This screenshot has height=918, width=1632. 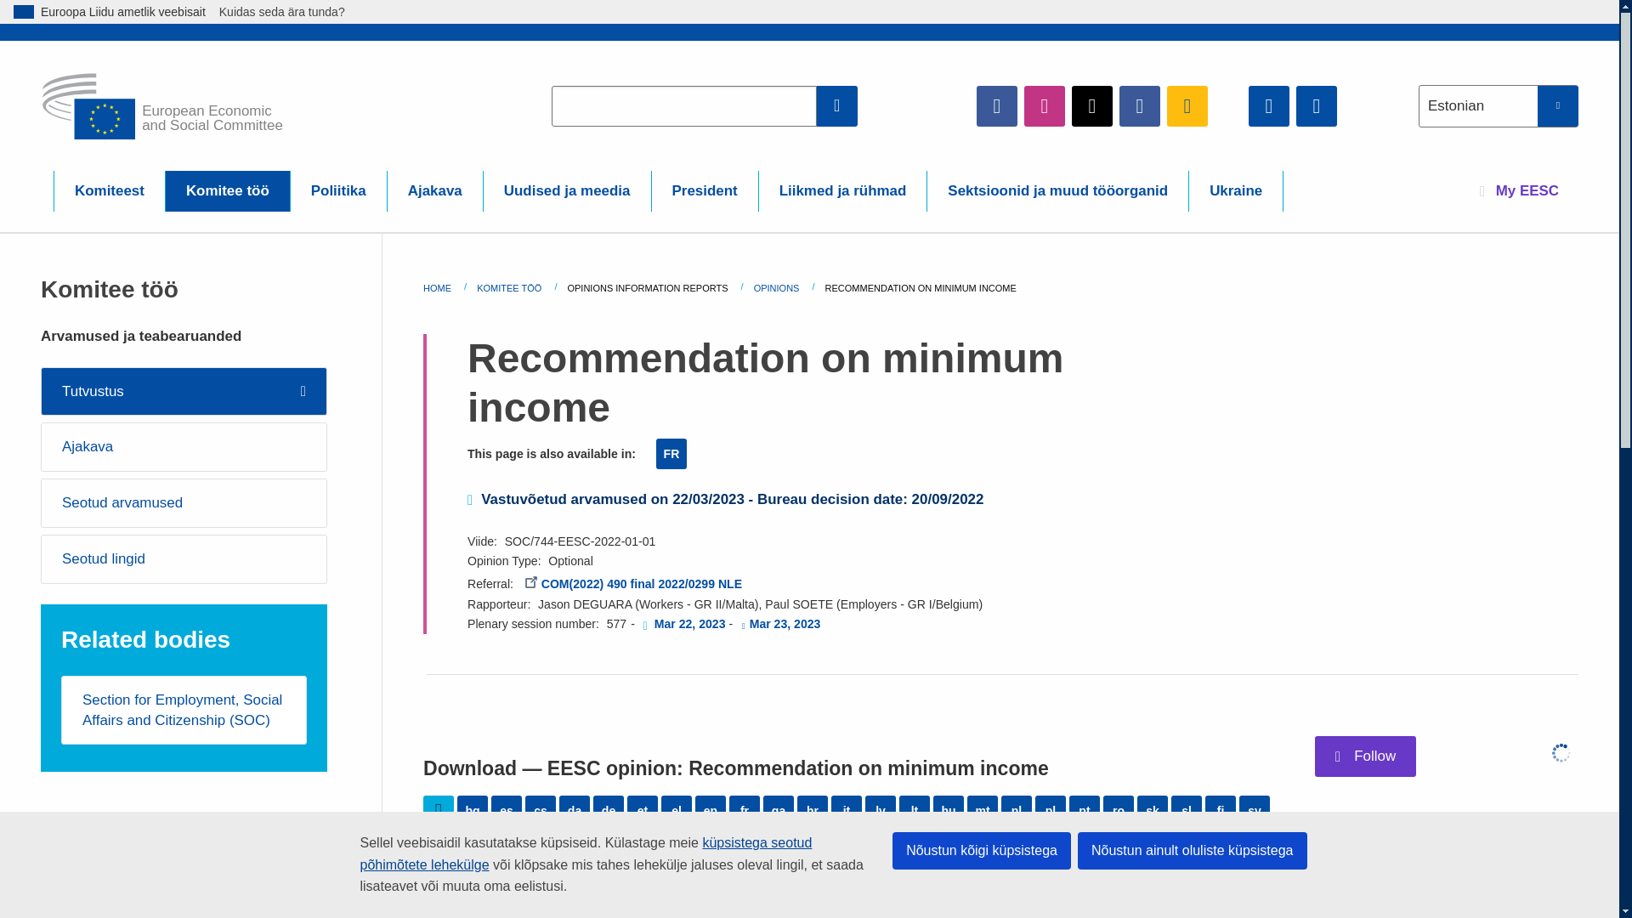 I want to click on My EESC, so click(x=1519, y=190).